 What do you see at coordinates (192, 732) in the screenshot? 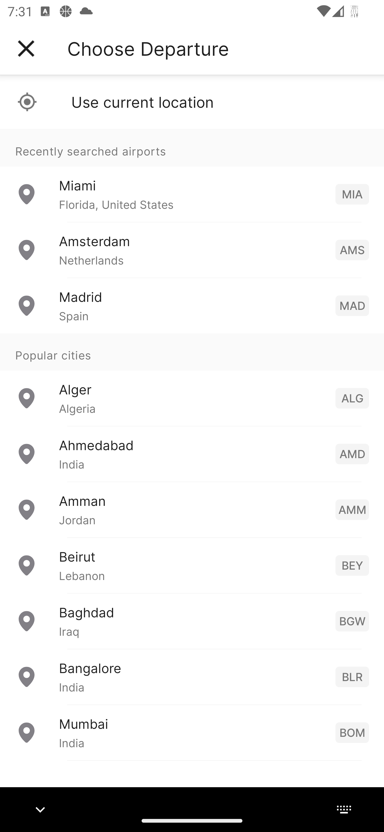
I see `Mumbai India BOM` at bounding box center [192, 732].